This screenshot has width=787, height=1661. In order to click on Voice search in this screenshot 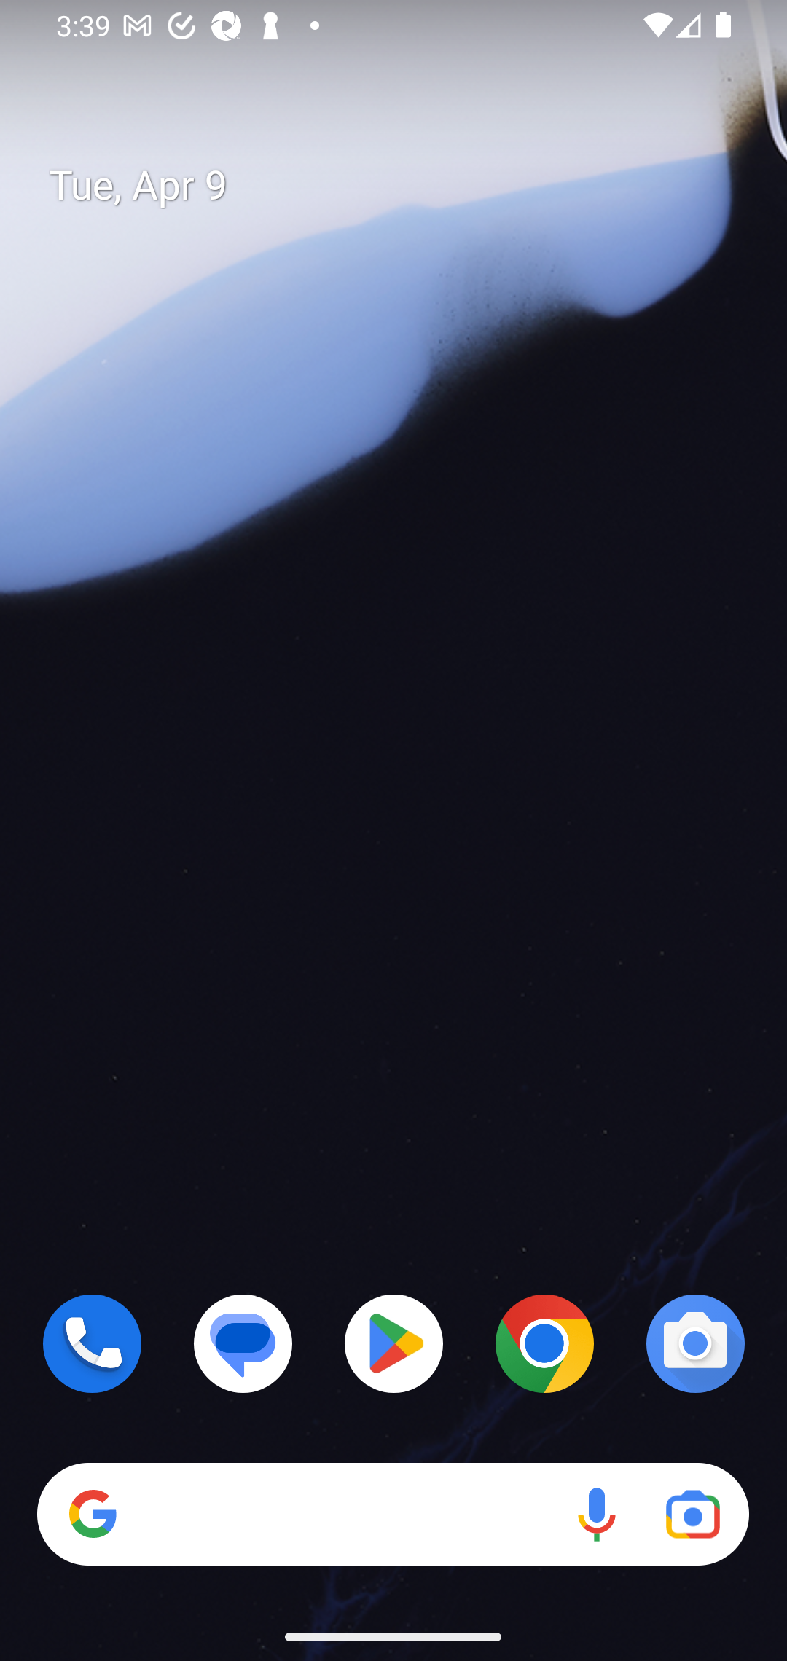, I will do `click(596, 1515)`.